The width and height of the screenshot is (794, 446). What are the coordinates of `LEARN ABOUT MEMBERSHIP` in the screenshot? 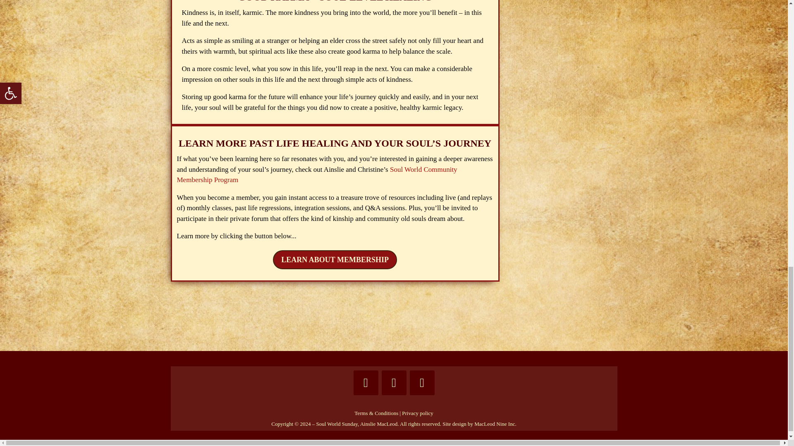 It's located at (335, 259).